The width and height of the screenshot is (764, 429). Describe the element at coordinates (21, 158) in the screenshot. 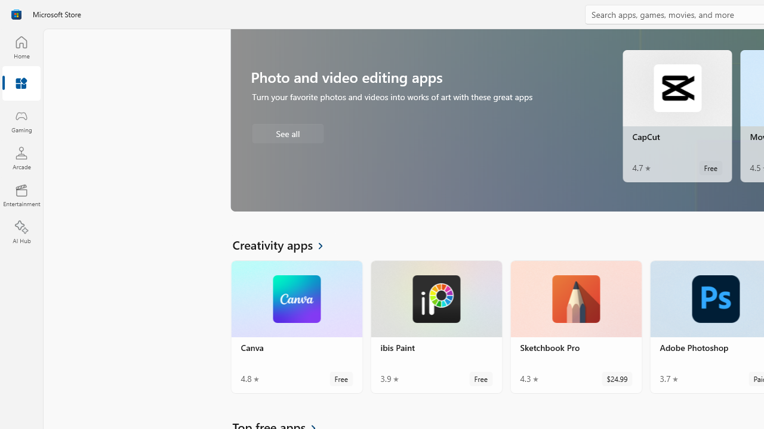

I see `Arcade` at that location.